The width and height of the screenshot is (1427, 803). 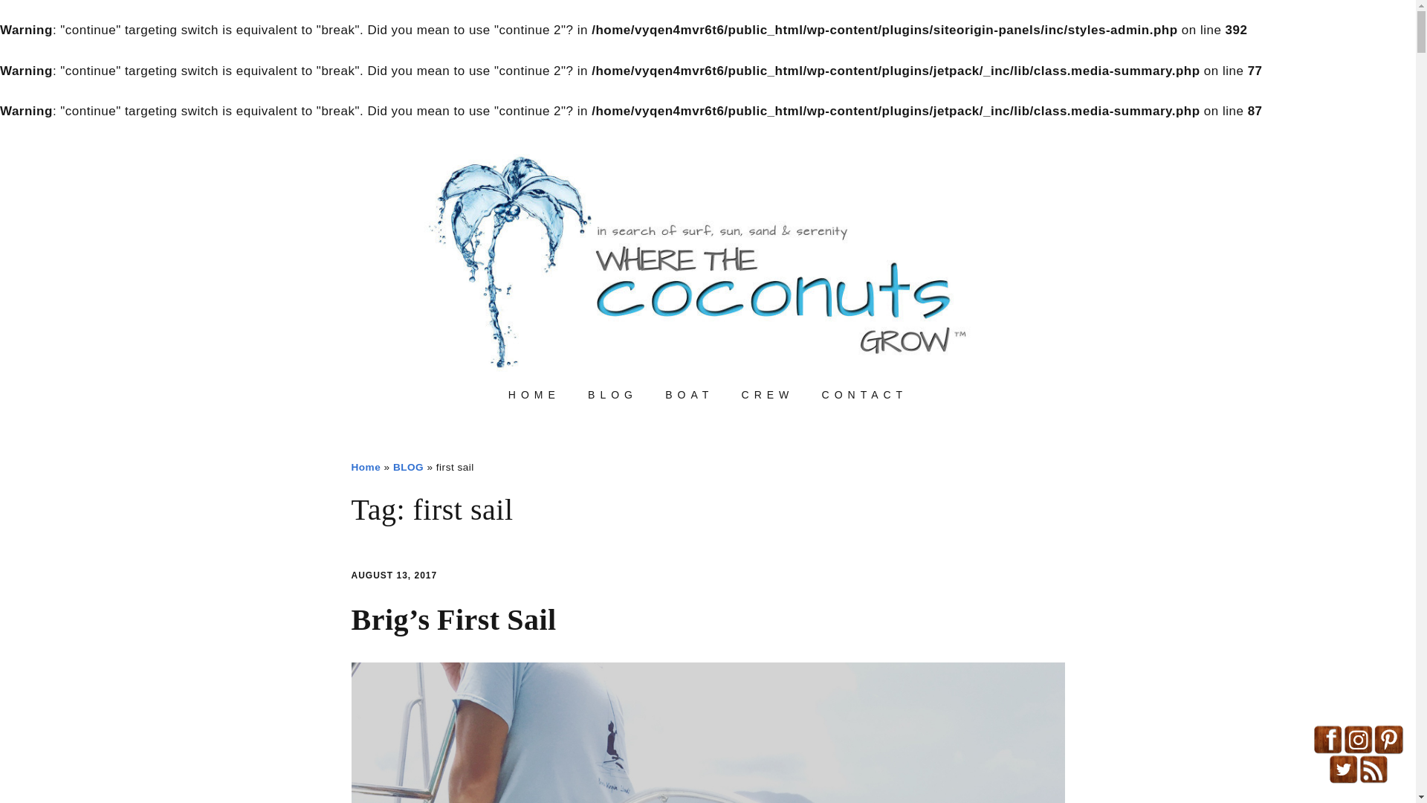 I want to click on AUGUST 13, 2017, so click(x=394, y=575).